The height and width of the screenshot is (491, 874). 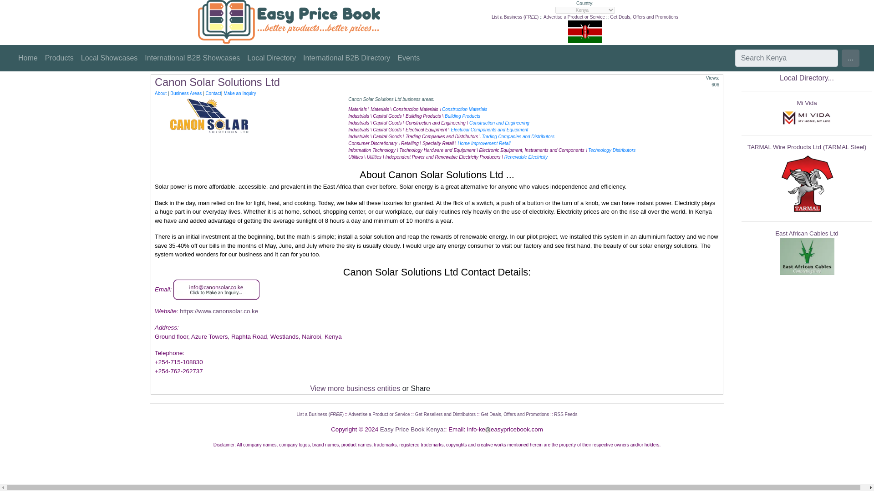 I want to click on Click to make an inquiry to Canon Solar Solutions Ltd, so click(x=216, y=288).